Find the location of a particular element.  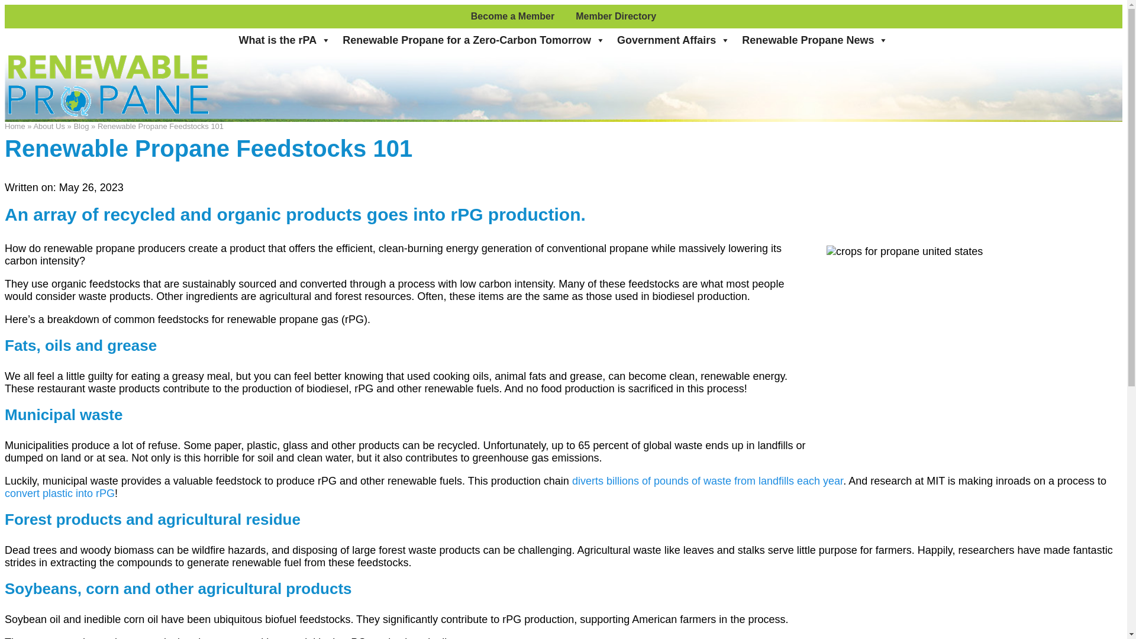

green innovation is located at coordinates (59, 493).